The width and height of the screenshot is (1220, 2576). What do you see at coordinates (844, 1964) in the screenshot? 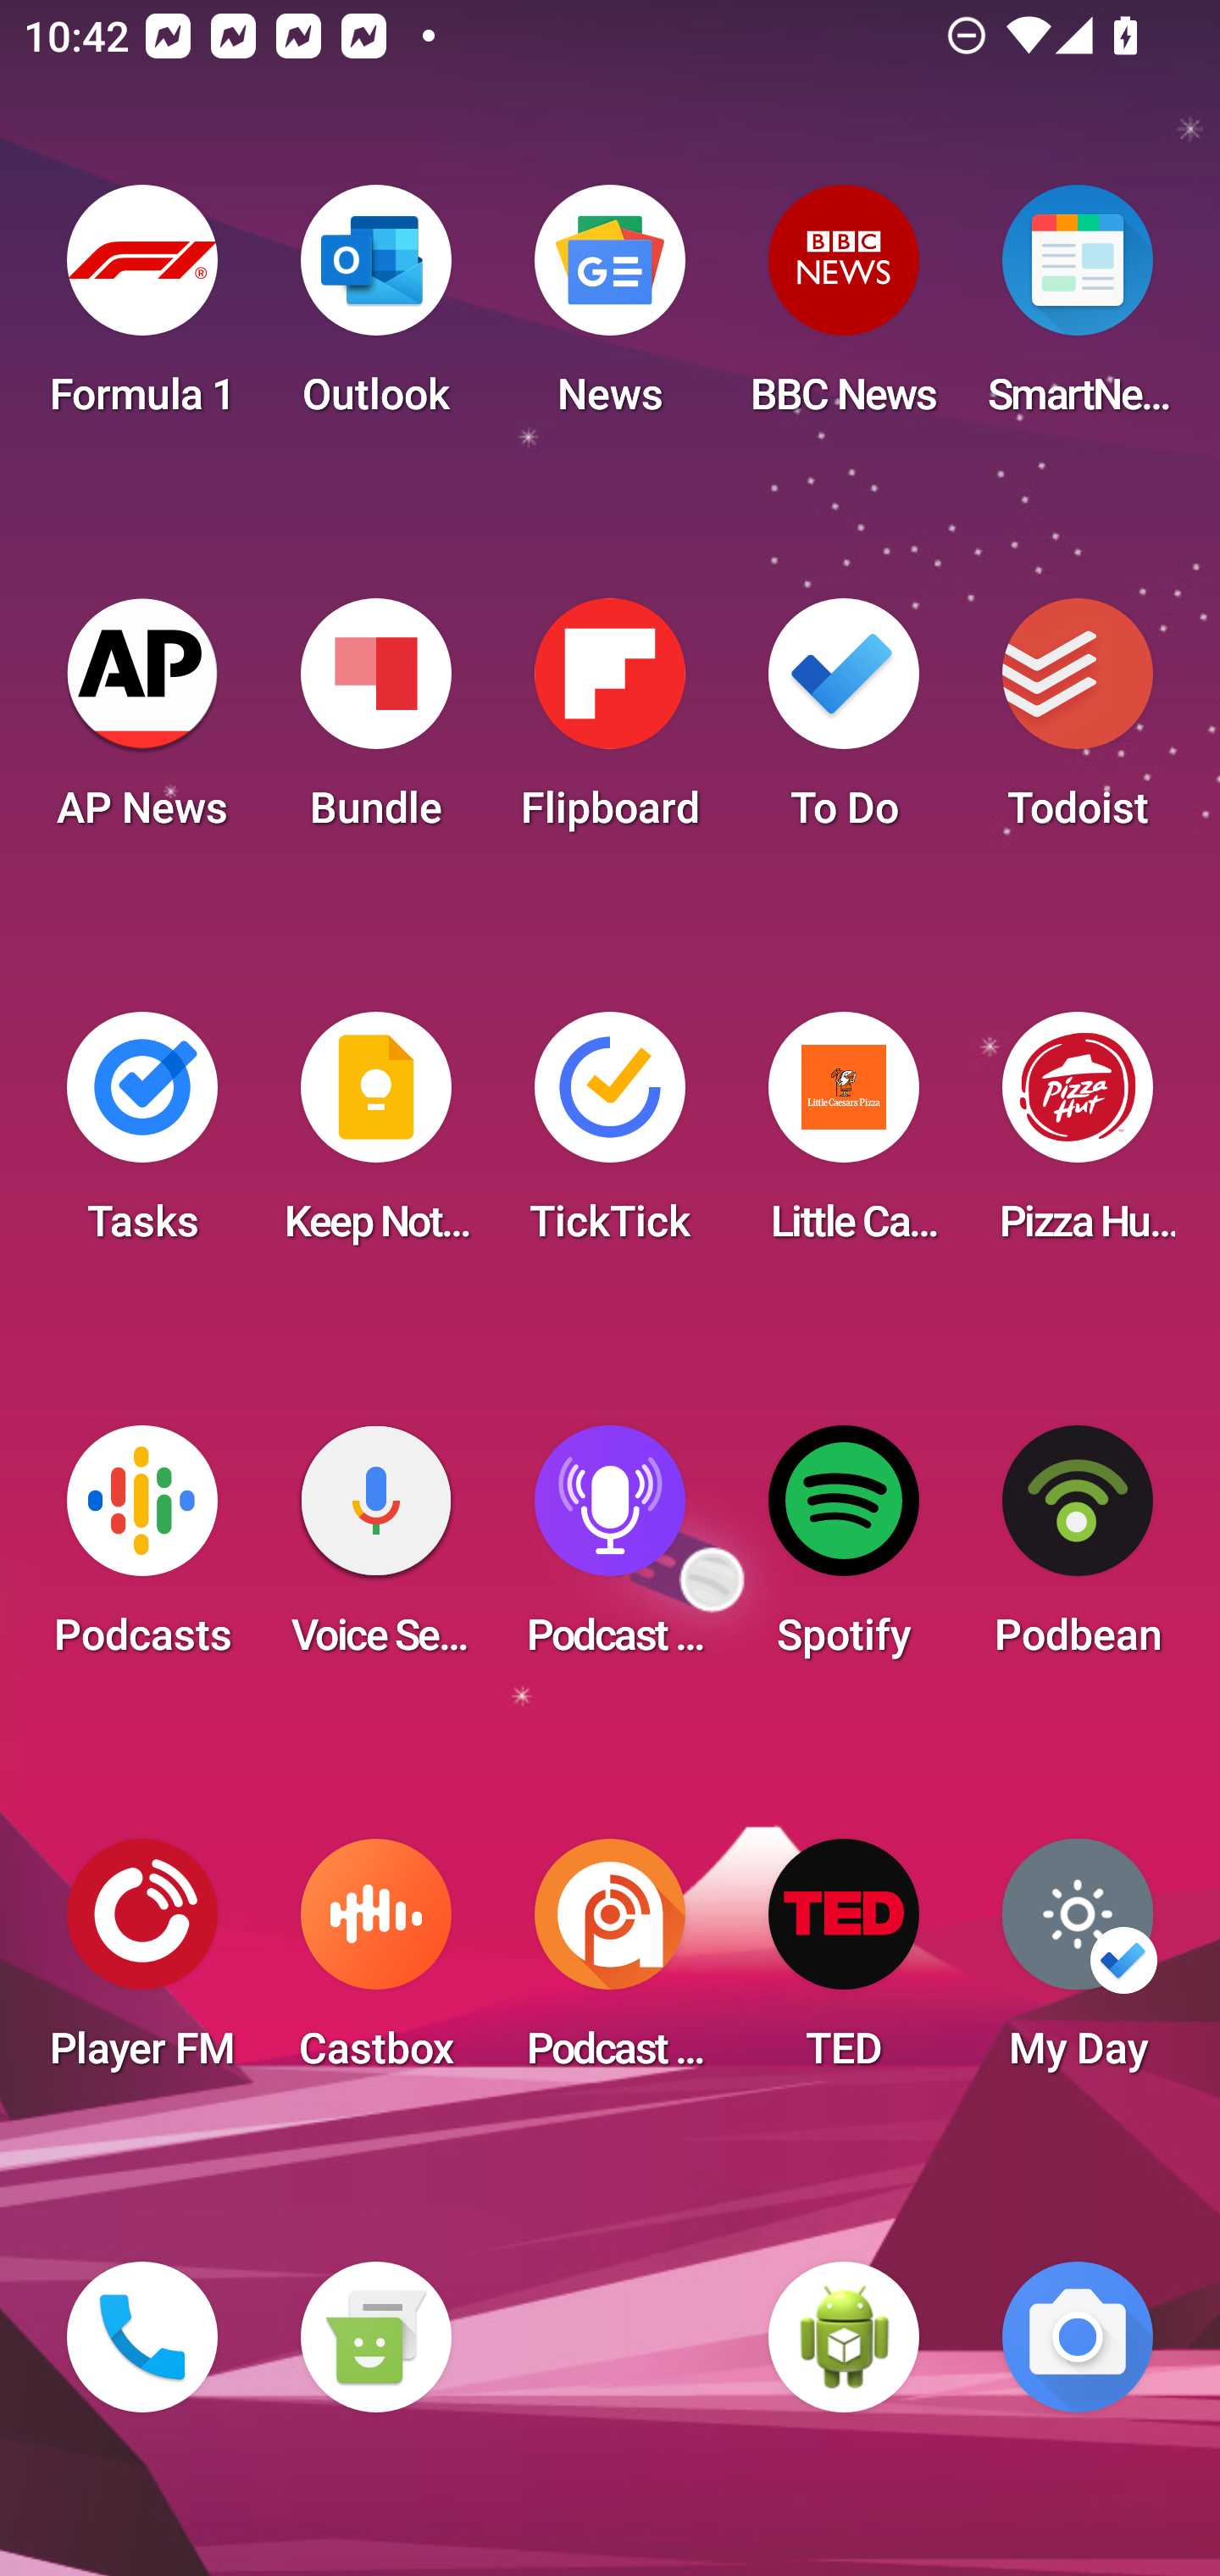
I see `TED` at bounding box center [844, 1964].